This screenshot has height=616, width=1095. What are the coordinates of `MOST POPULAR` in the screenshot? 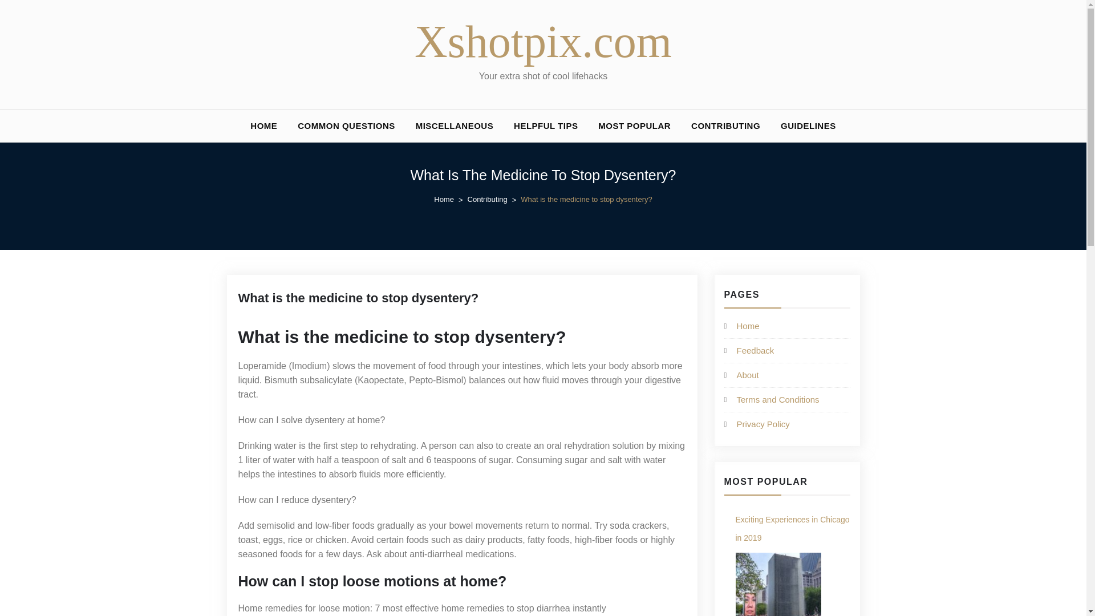 It's located at (634, 125).